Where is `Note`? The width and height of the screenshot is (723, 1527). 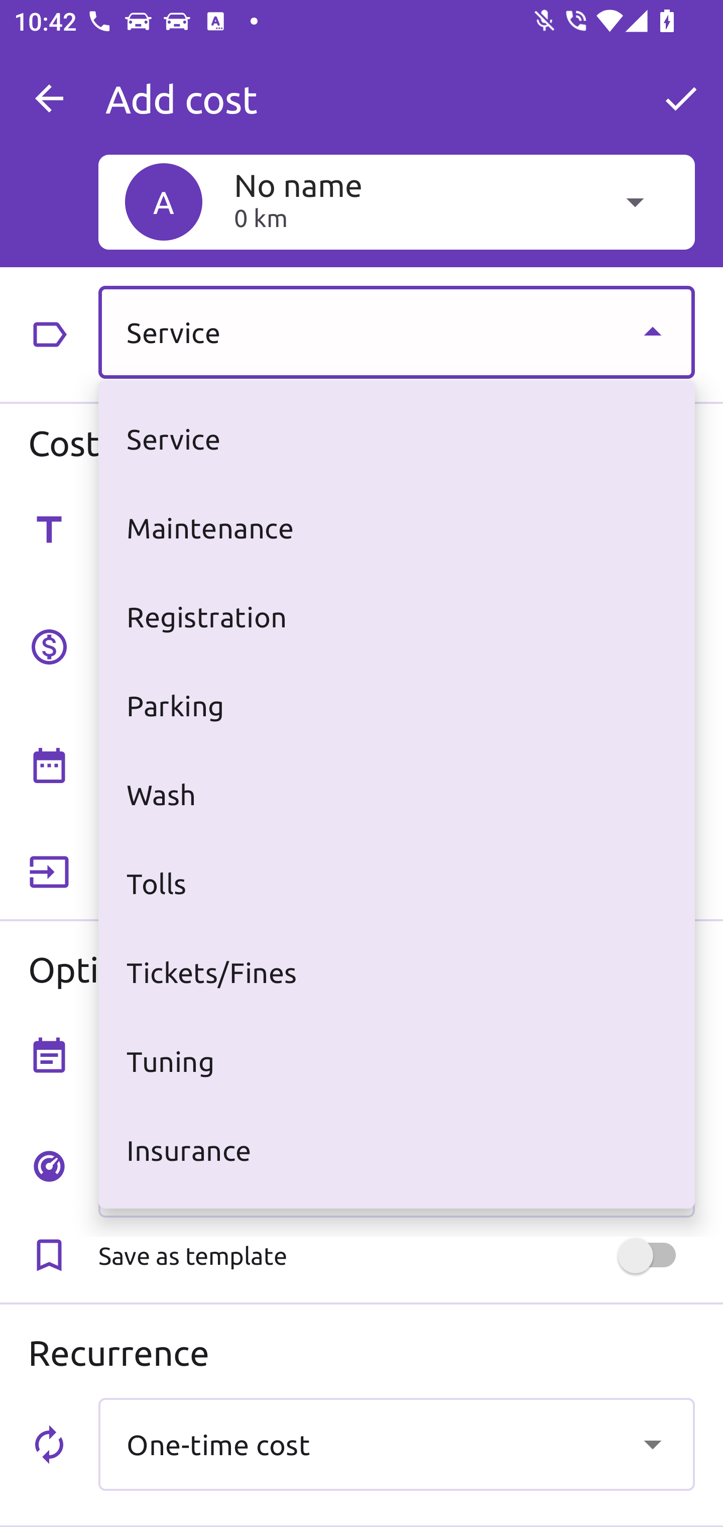 Note is located at coordinates (396, 1054).